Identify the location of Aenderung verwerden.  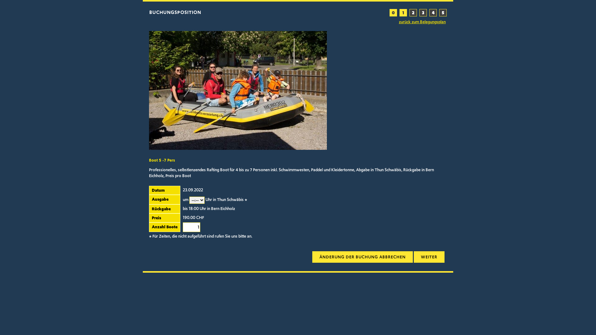
(363, 257).